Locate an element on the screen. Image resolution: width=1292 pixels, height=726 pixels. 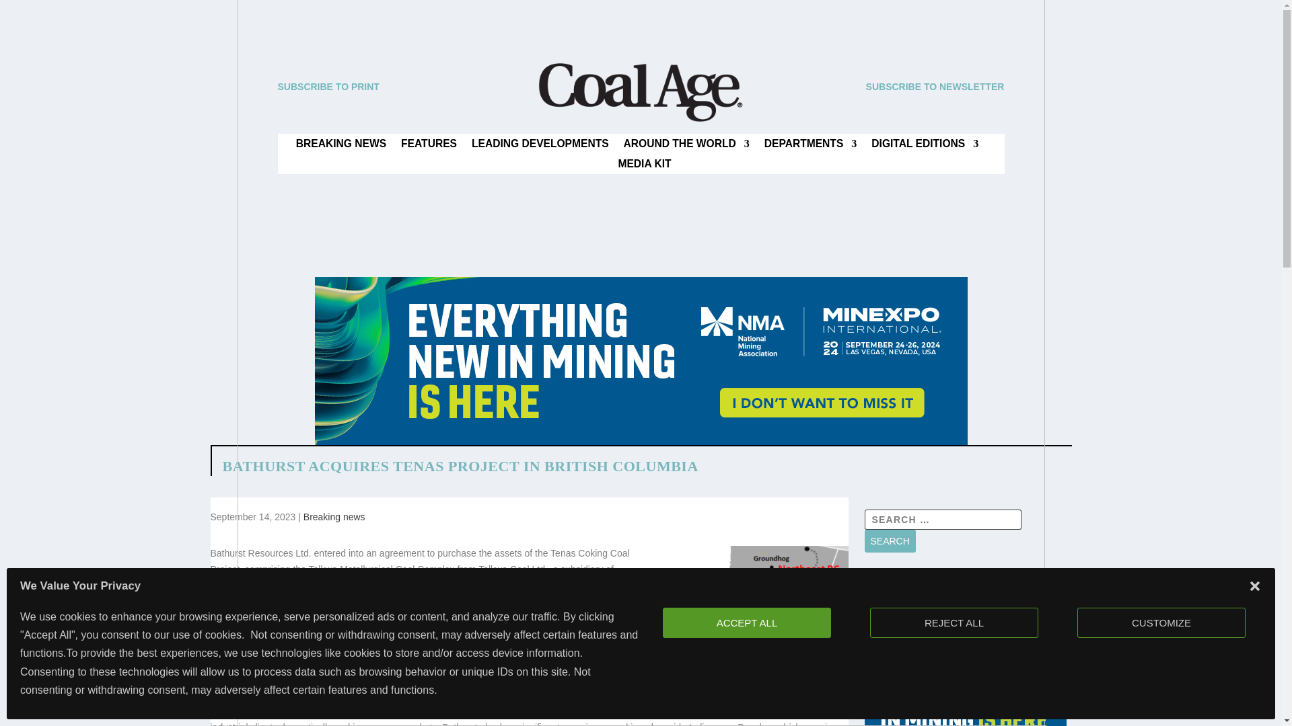
Search is located at coordinates (890, 540).